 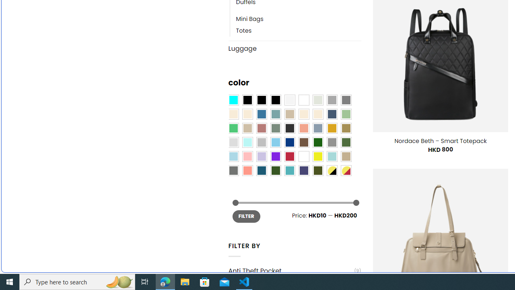 I want to click on Khaki, so click(x=346, y=156).